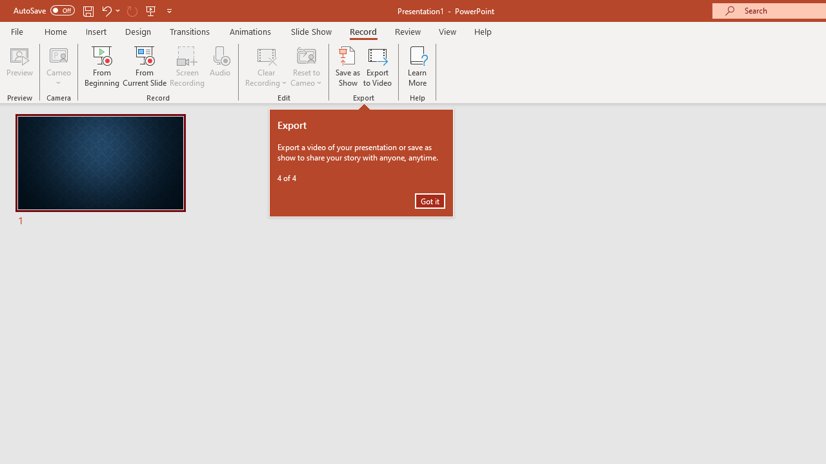 Image resolution: width=826 pixels, height=464 pixels. What do you see at coordinates (55, 31) in the screenshot?
I see `Home` at bounding box center [55, 31].